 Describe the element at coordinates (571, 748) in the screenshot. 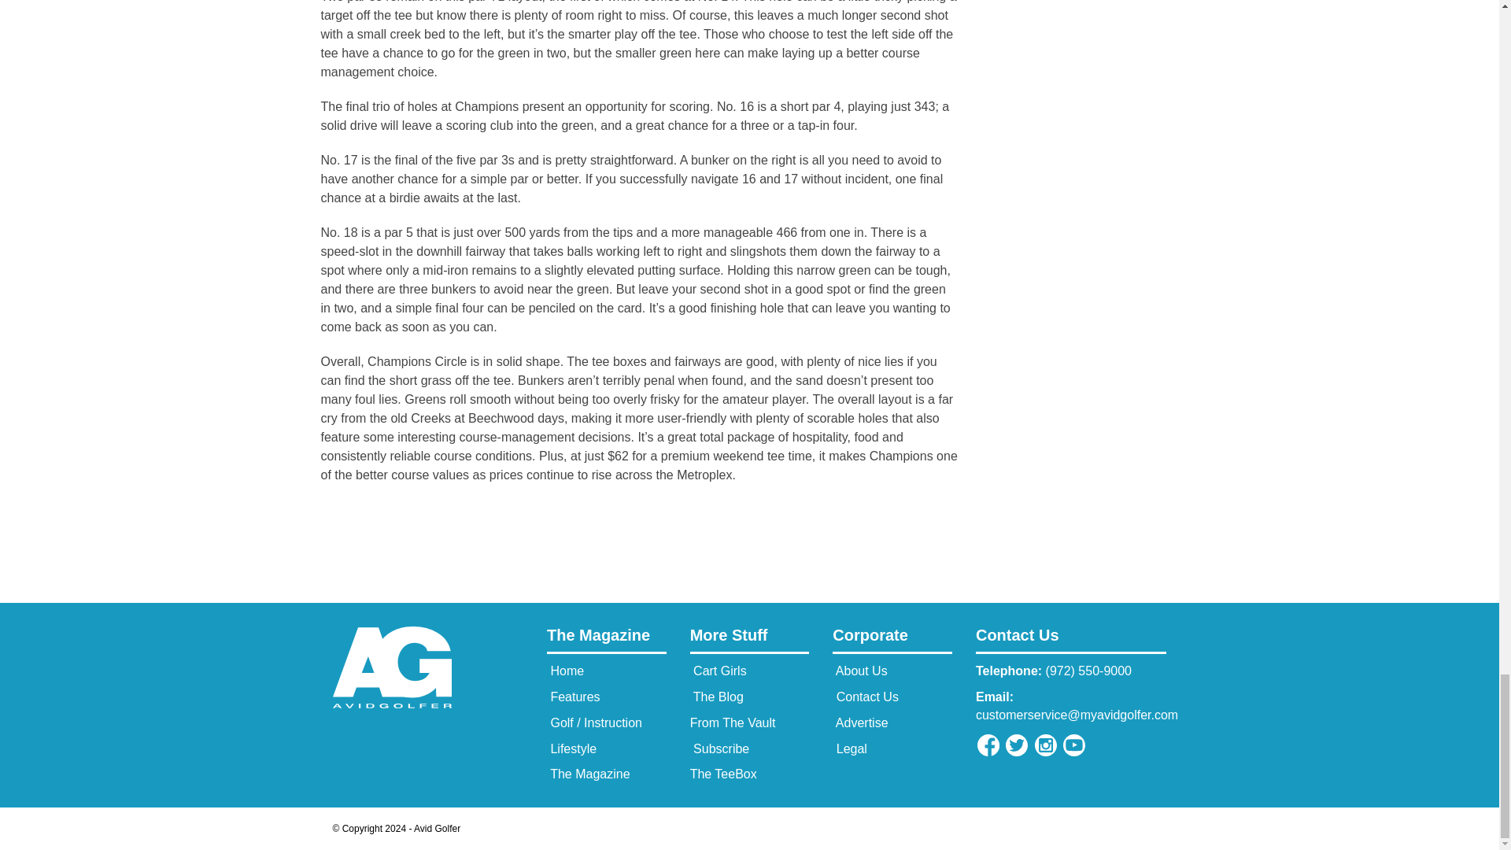

I see ` Lifestyle` at that location.